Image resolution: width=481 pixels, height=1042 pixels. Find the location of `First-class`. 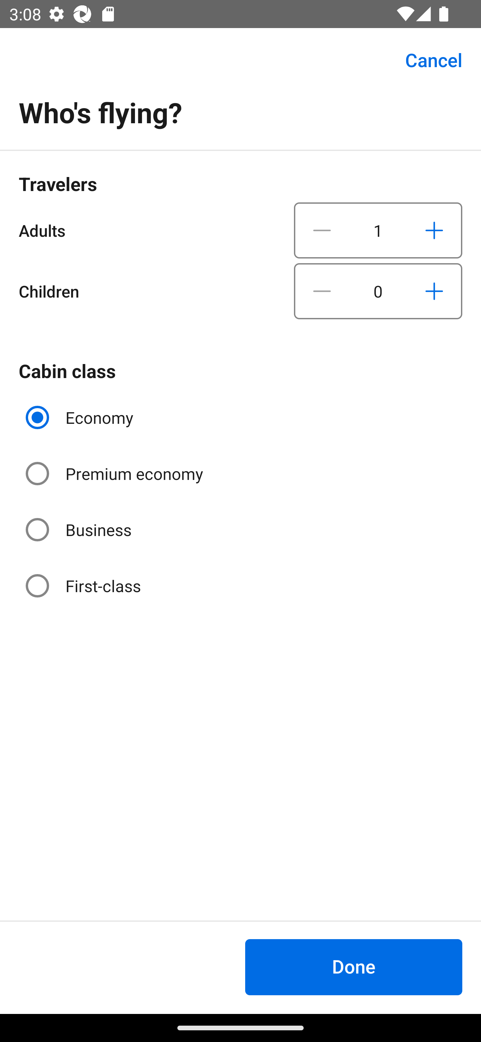

First-class is located at coordinates (84, 585).